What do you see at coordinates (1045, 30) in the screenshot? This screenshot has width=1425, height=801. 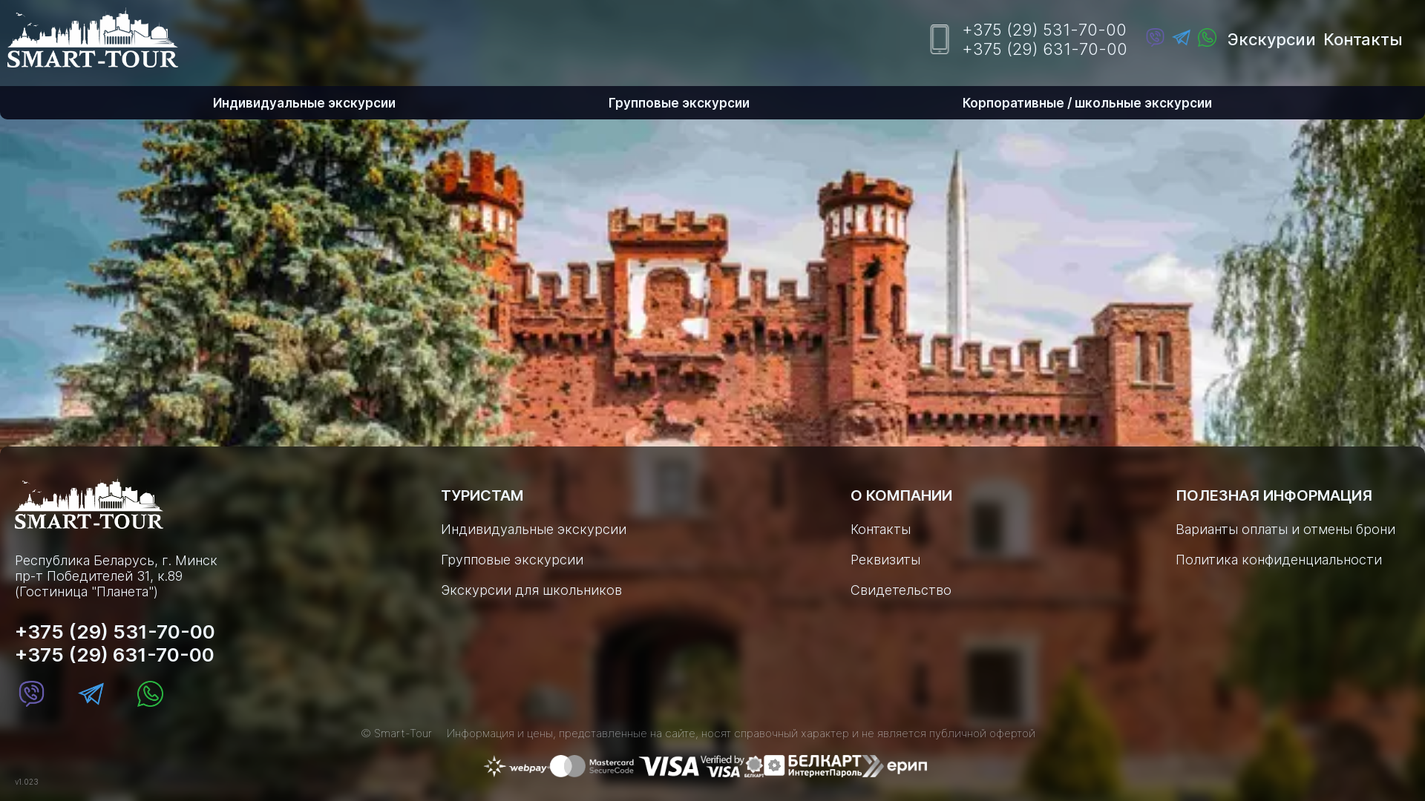 I see `+375 (29) 531-70-00` at bounding box center [1045, 30].